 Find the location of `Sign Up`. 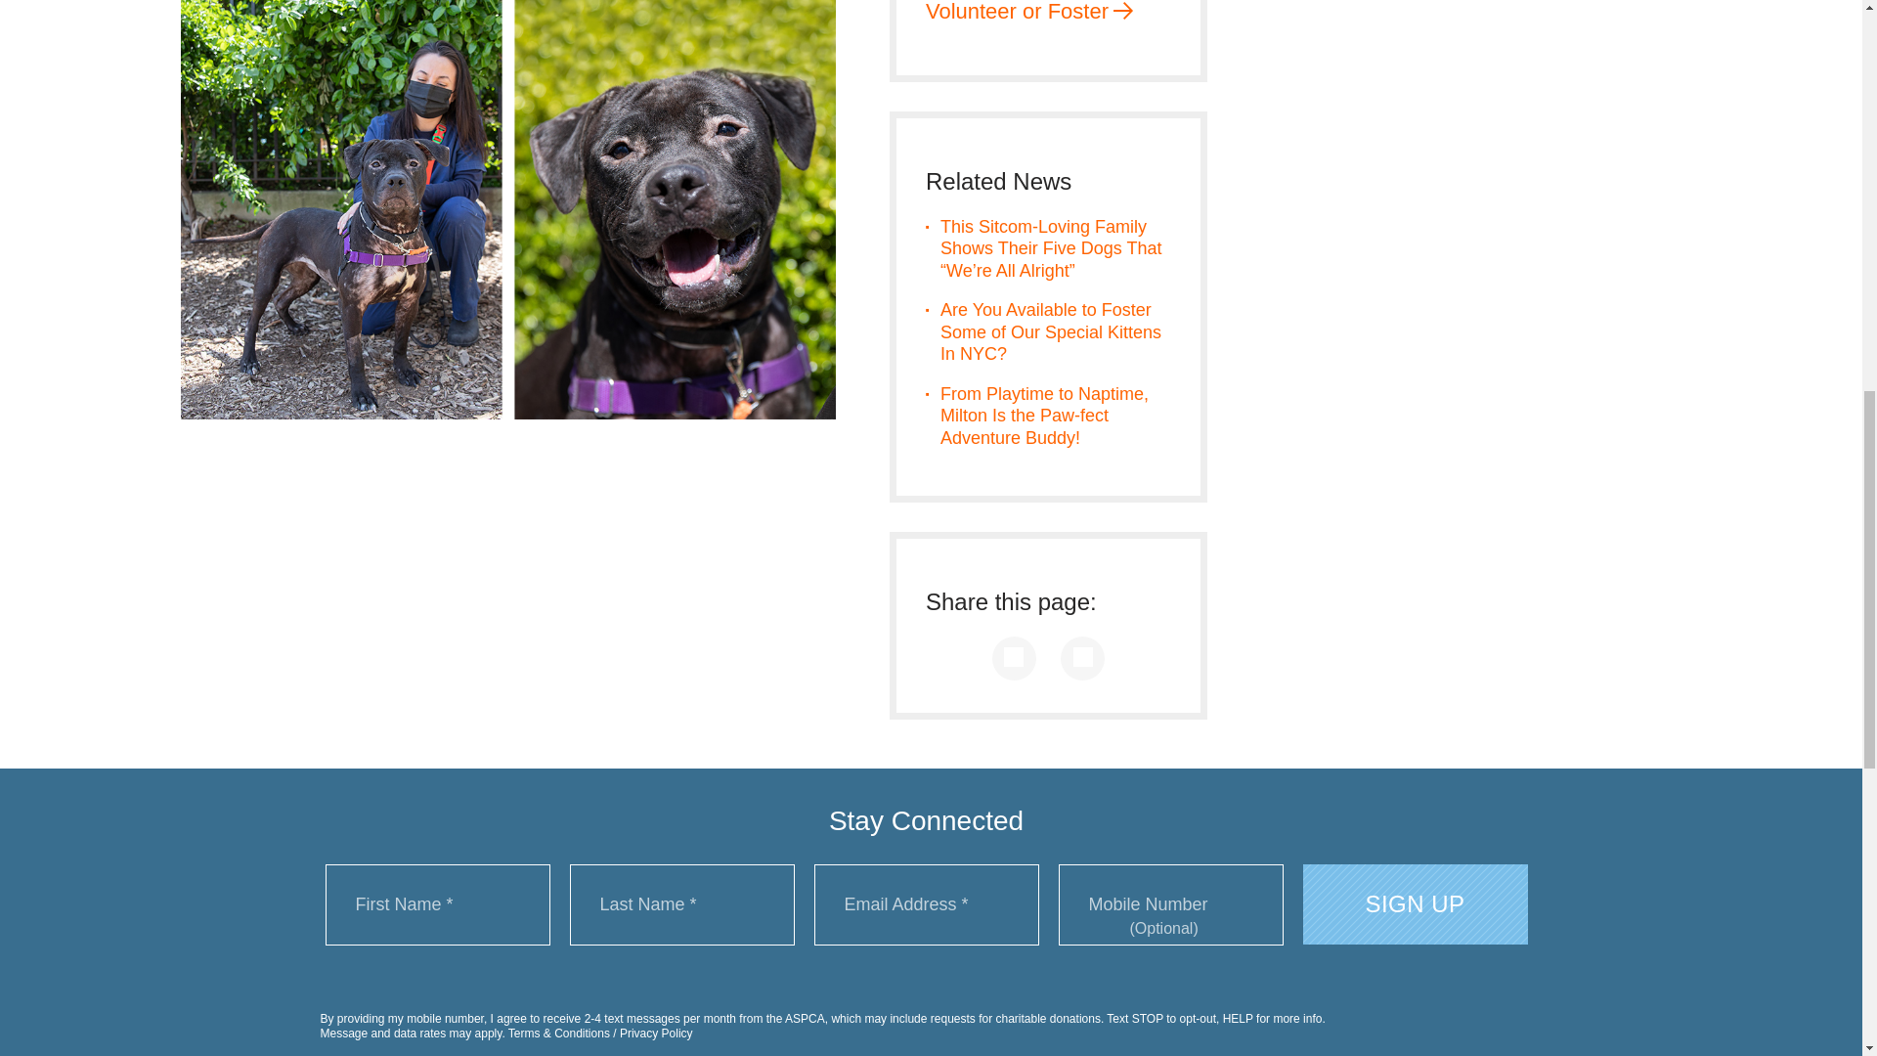

Sign Up is located at coordinates (1415, 903).